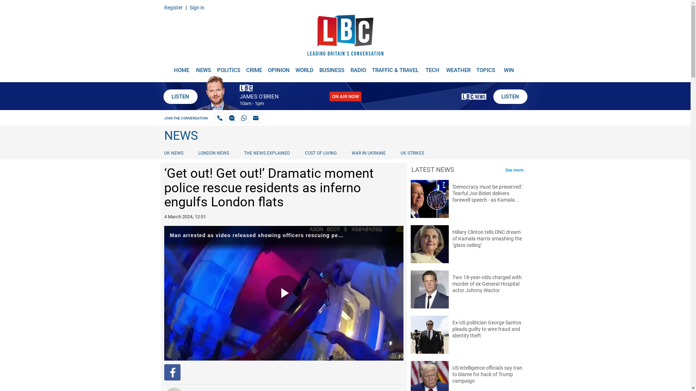 The height and width of the screenshot is (391, 696). What do you see at coordinates (254, 67) in the screenshot?
I see `CRIME` at bounding box center [254, 67].